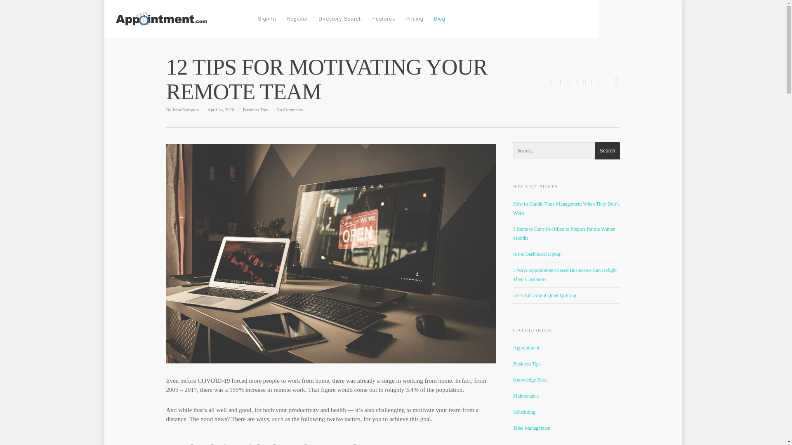 The height and width of the screenshot is (445, 792). What do you see at coordinates (607, 150) in the screenshot?
I see `Search` at bounding box center [607, 150].